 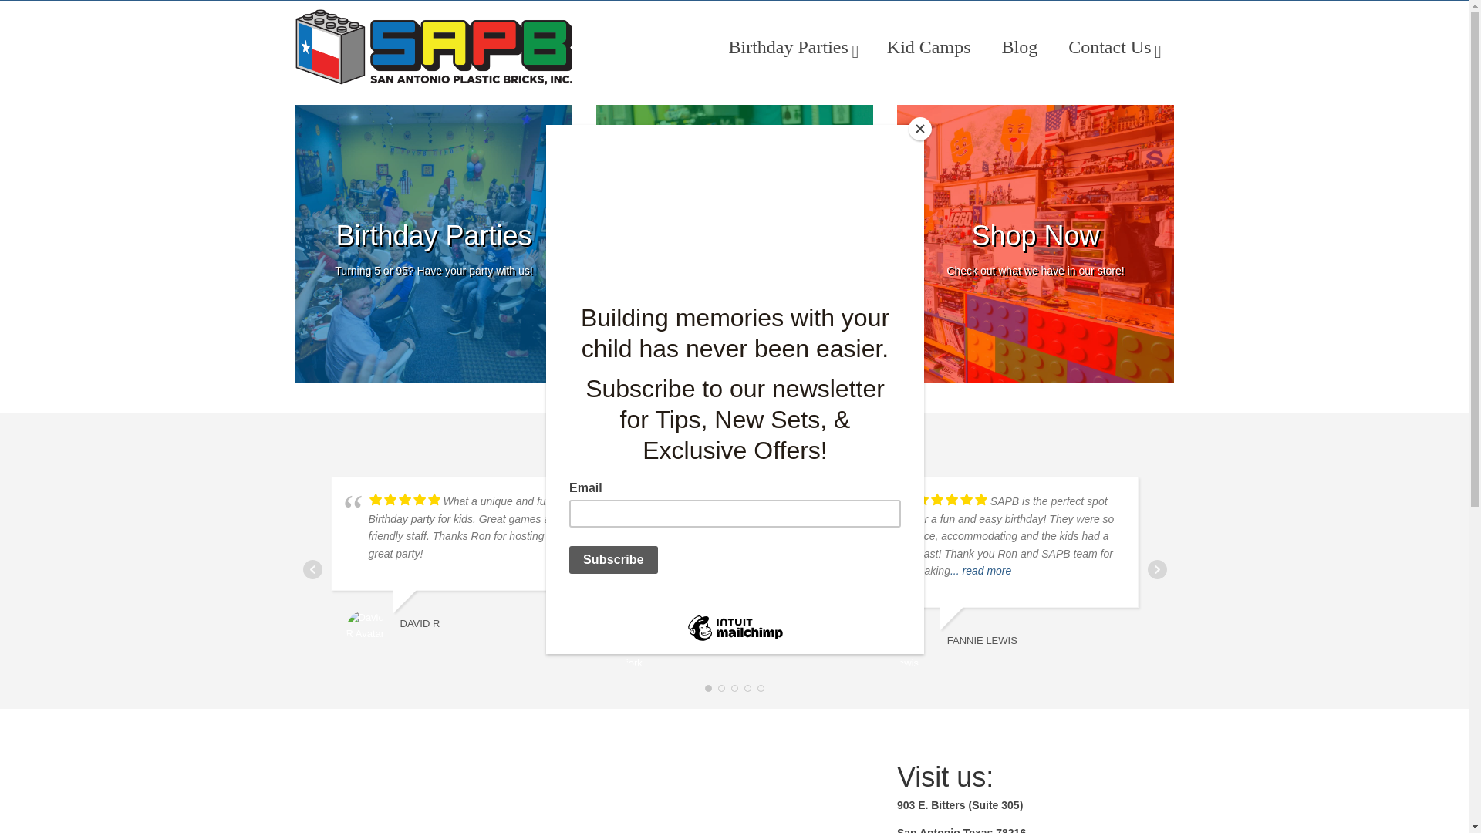 I want to click on Birthday Parties, so click(x=734, y=244).